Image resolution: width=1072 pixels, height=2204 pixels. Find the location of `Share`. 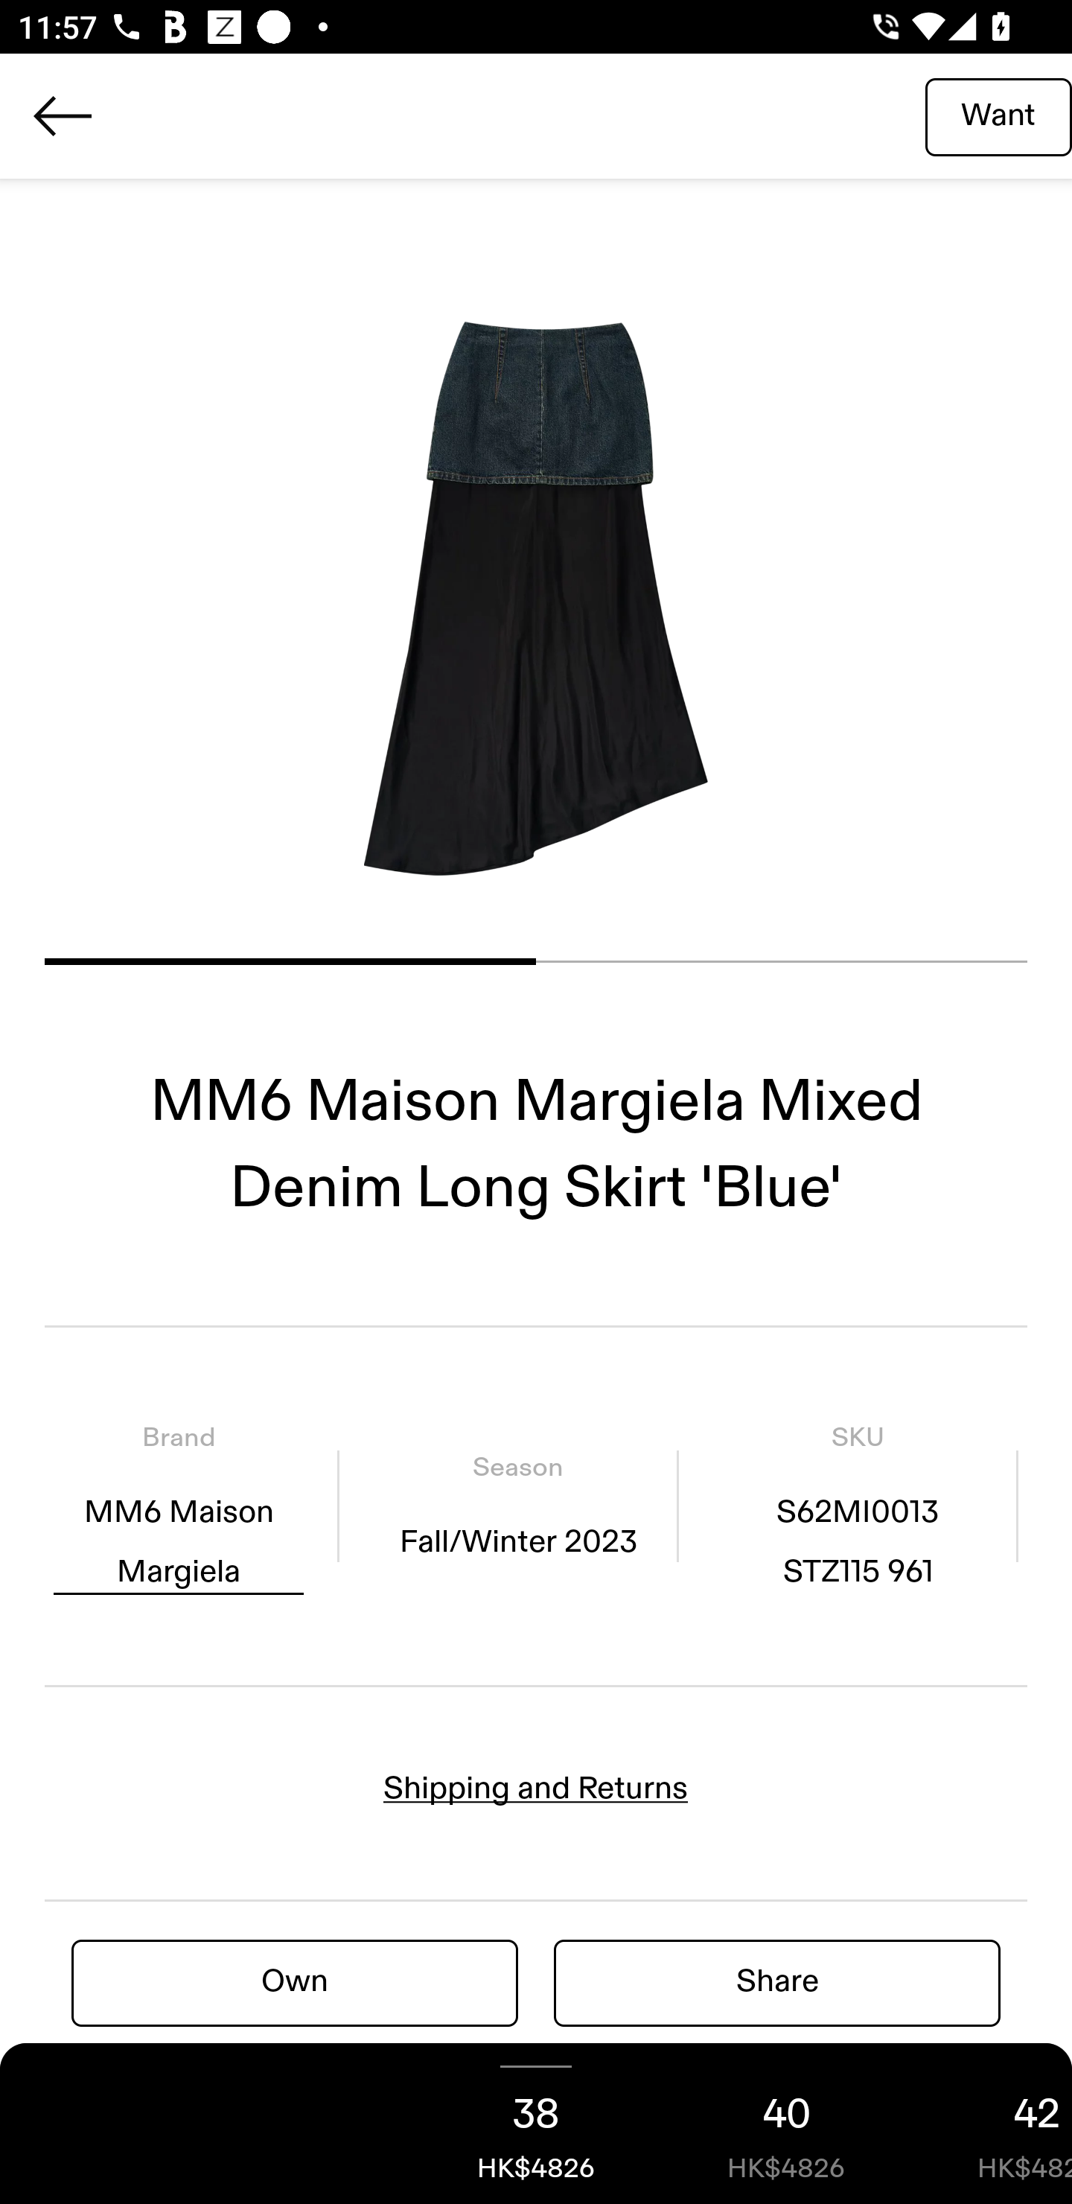

Share is located at coordinates (777, 1982).